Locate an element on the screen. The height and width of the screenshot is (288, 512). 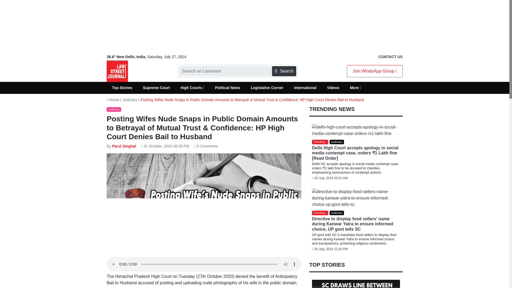
International is located at coordinates (305, 88).